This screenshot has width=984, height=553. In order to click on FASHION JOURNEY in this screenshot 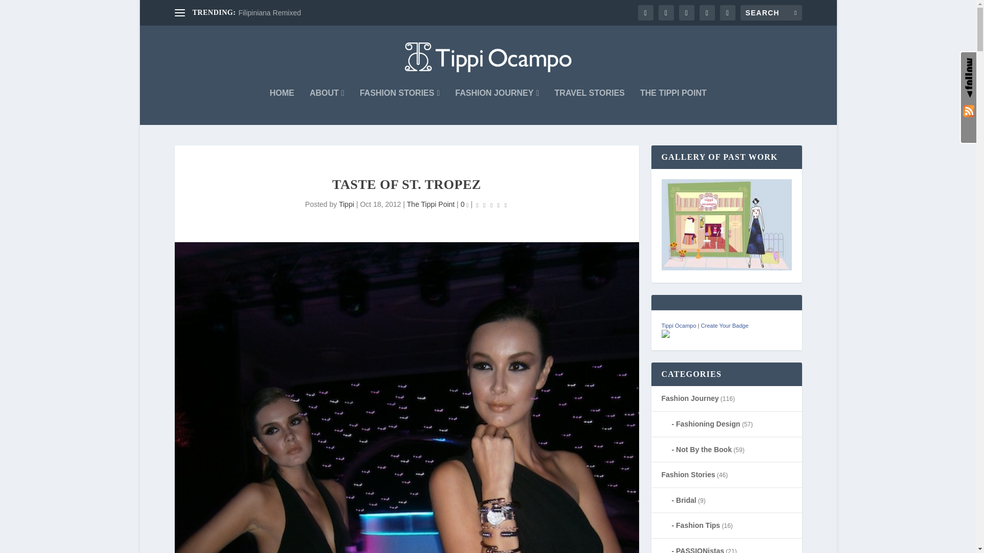, I will do `click(497, 107)`.